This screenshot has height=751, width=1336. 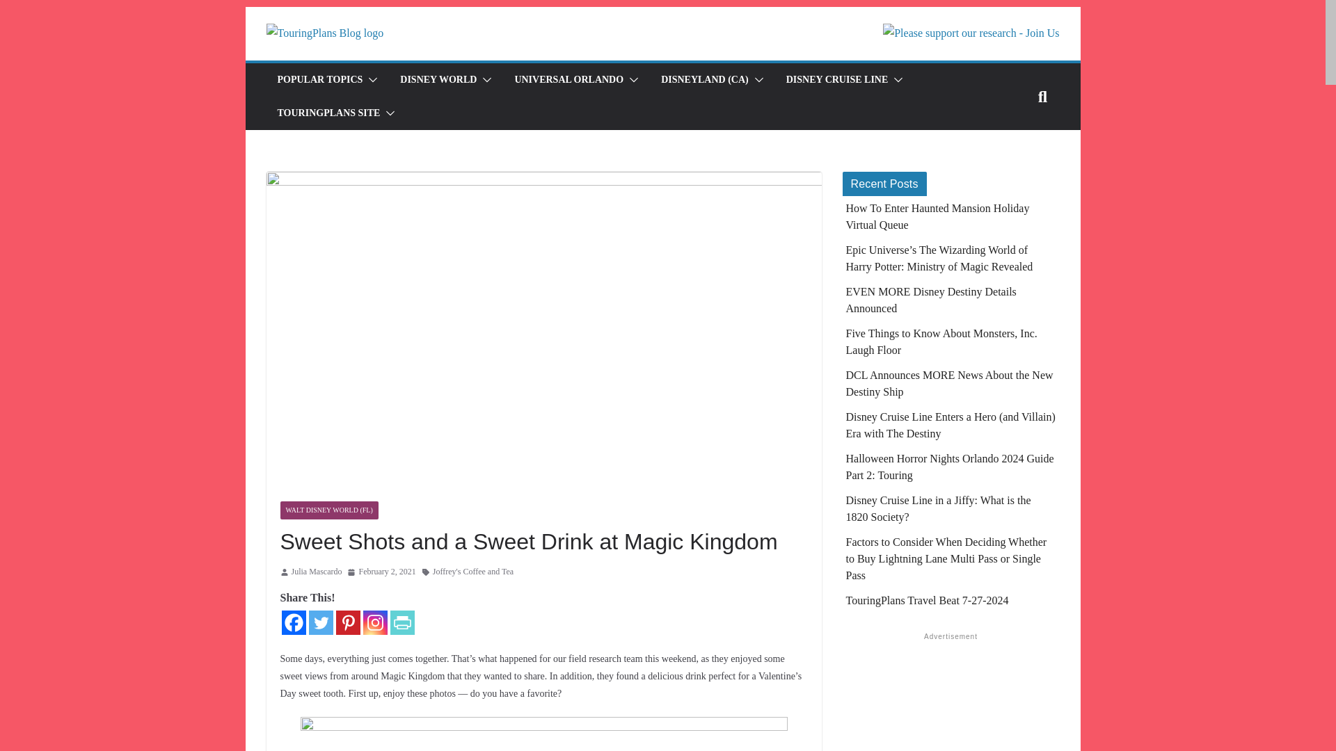 What do you see at coordinates (347, 622) in the screenshot?
I see `Pinterest` at bounding box center [347, 622].